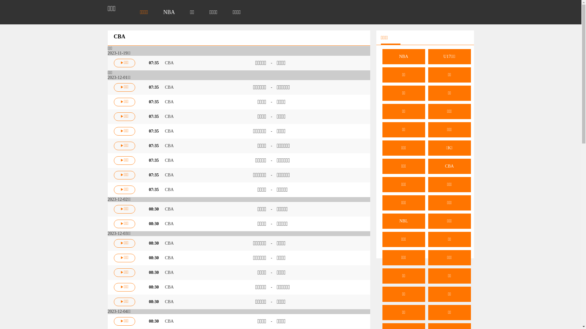  Describe the element at coordinates (169, 131) in the screenshot. I see `CBA` at that location.